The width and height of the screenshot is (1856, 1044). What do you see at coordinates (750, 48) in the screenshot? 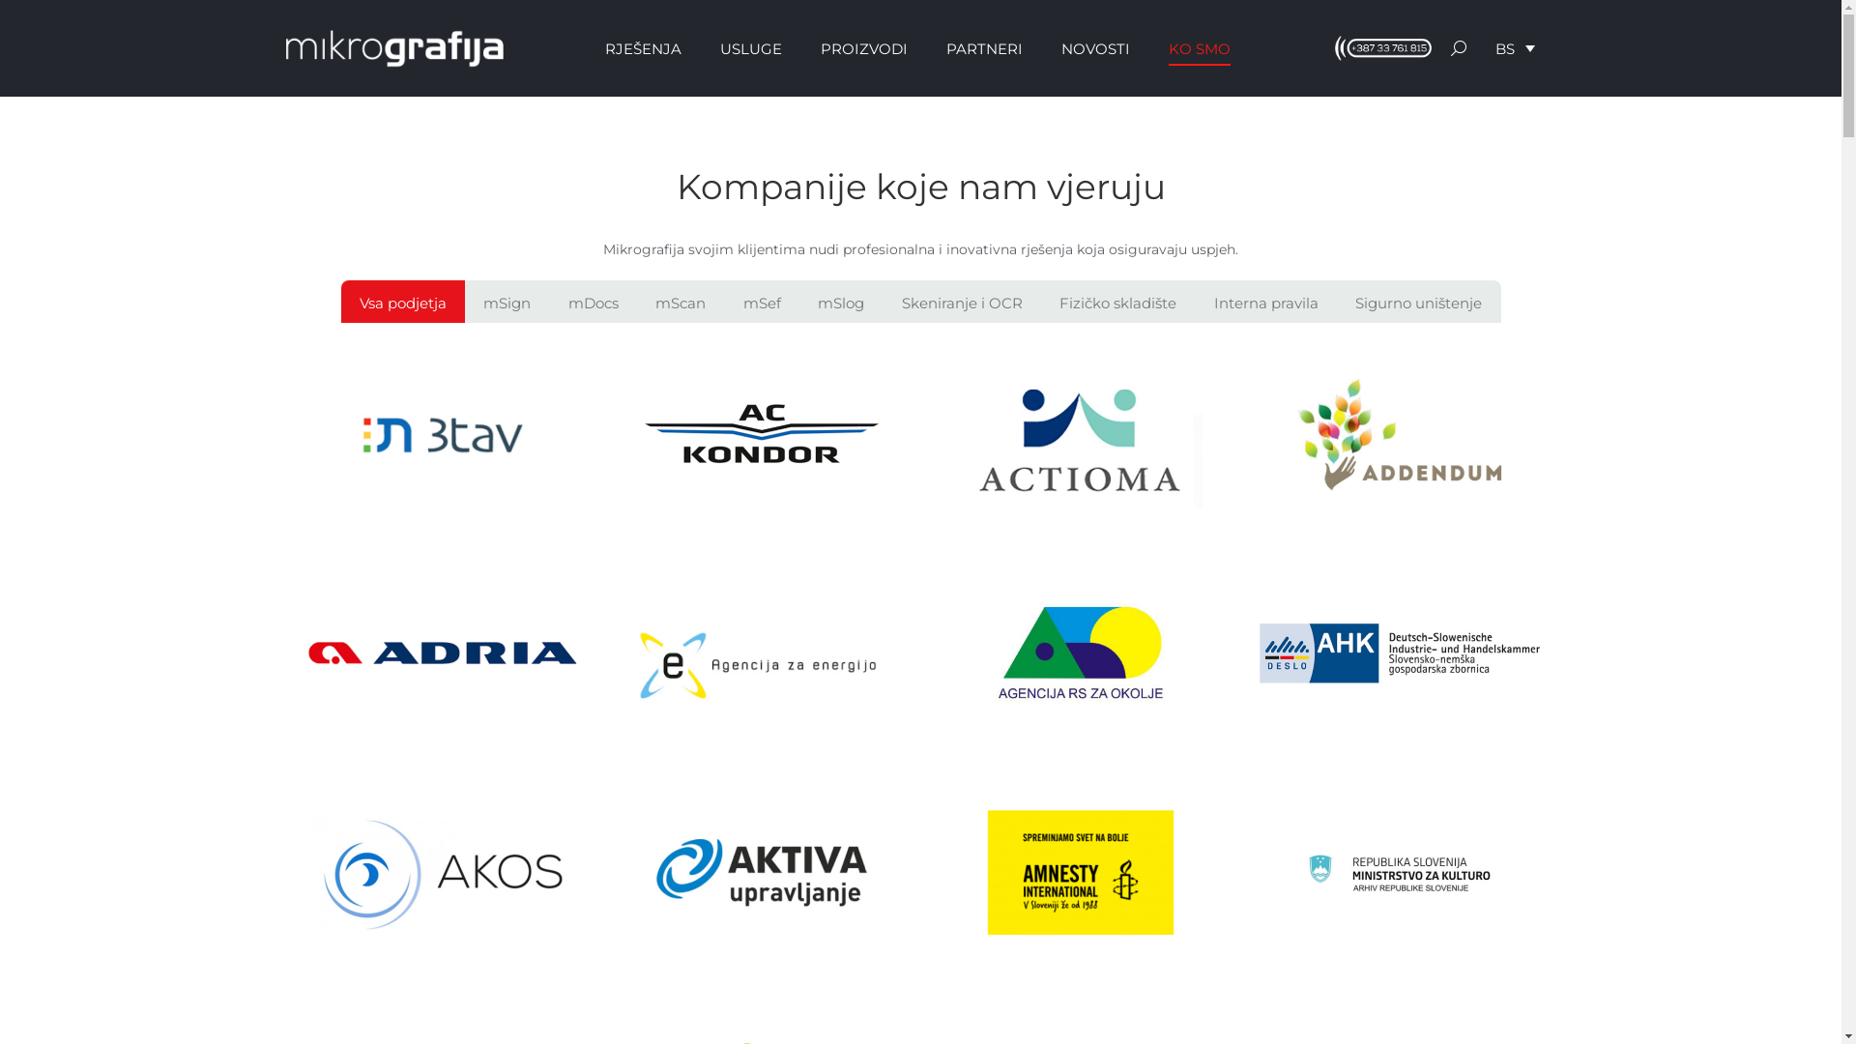
I see `USLUGE` at bounding box center [750, 48].